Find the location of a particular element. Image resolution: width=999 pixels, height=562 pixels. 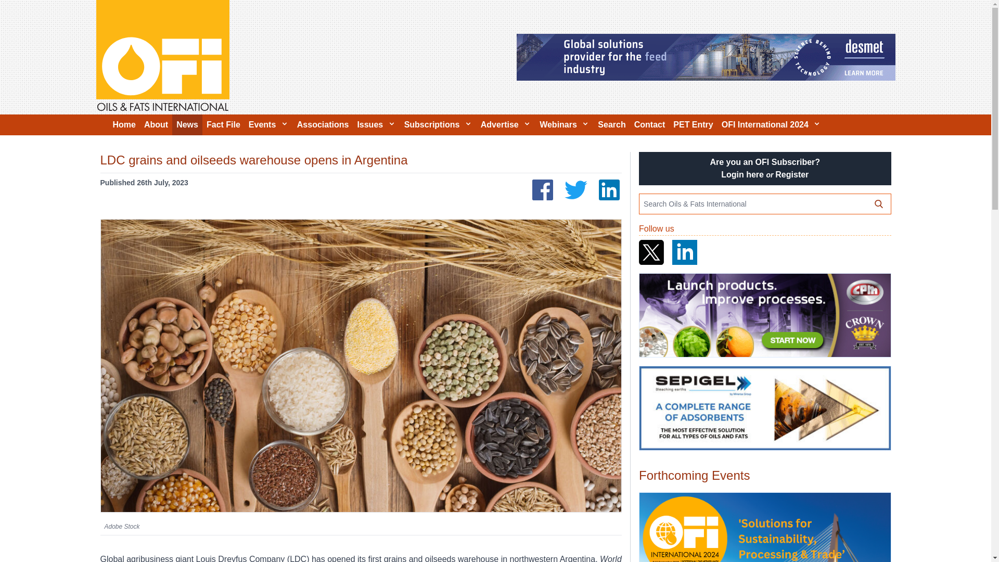

Share on Facebook is located at coordinates (543, 189).